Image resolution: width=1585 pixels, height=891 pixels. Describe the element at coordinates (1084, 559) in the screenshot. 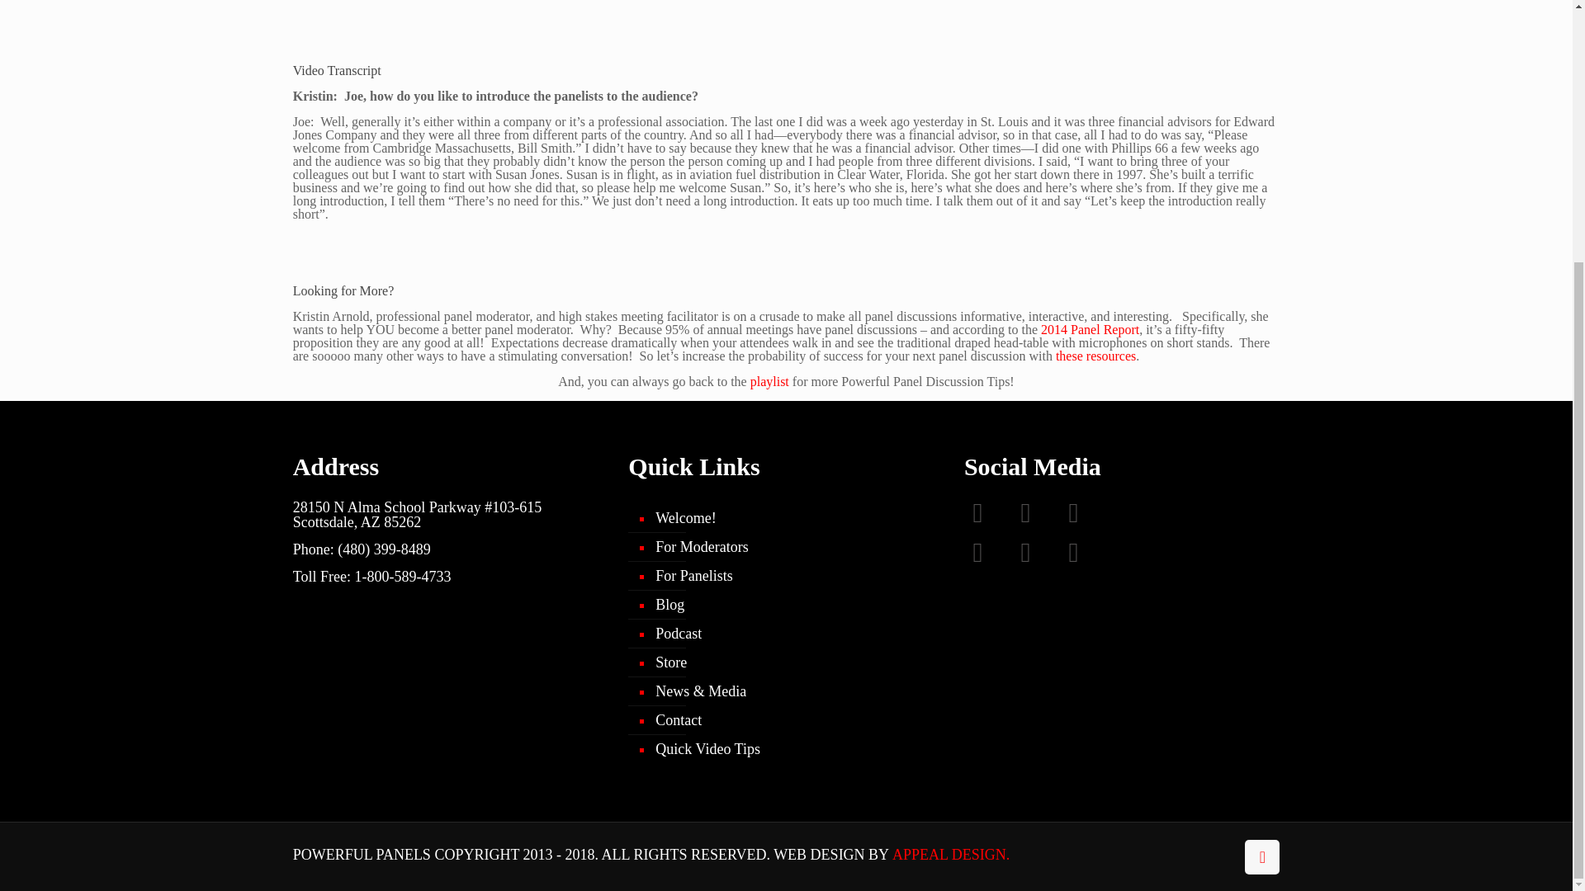

I see `RSS` at that location.